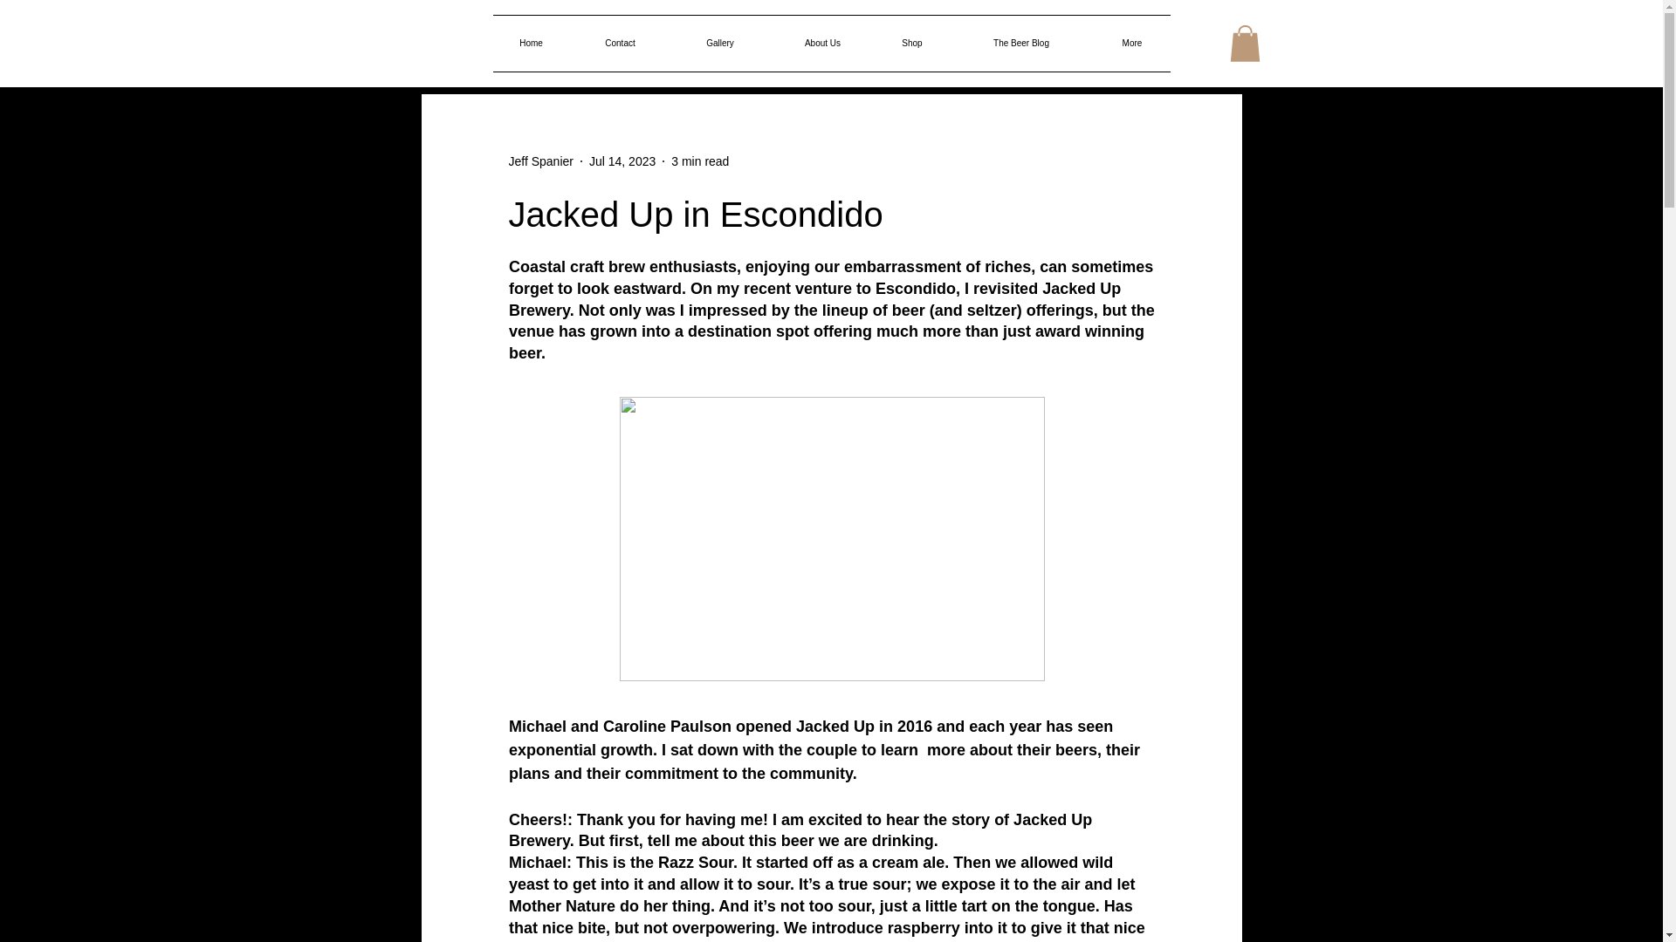  Describe the element at coordinates (443, 42) in the screenshot. I see `All Posts` at that location.